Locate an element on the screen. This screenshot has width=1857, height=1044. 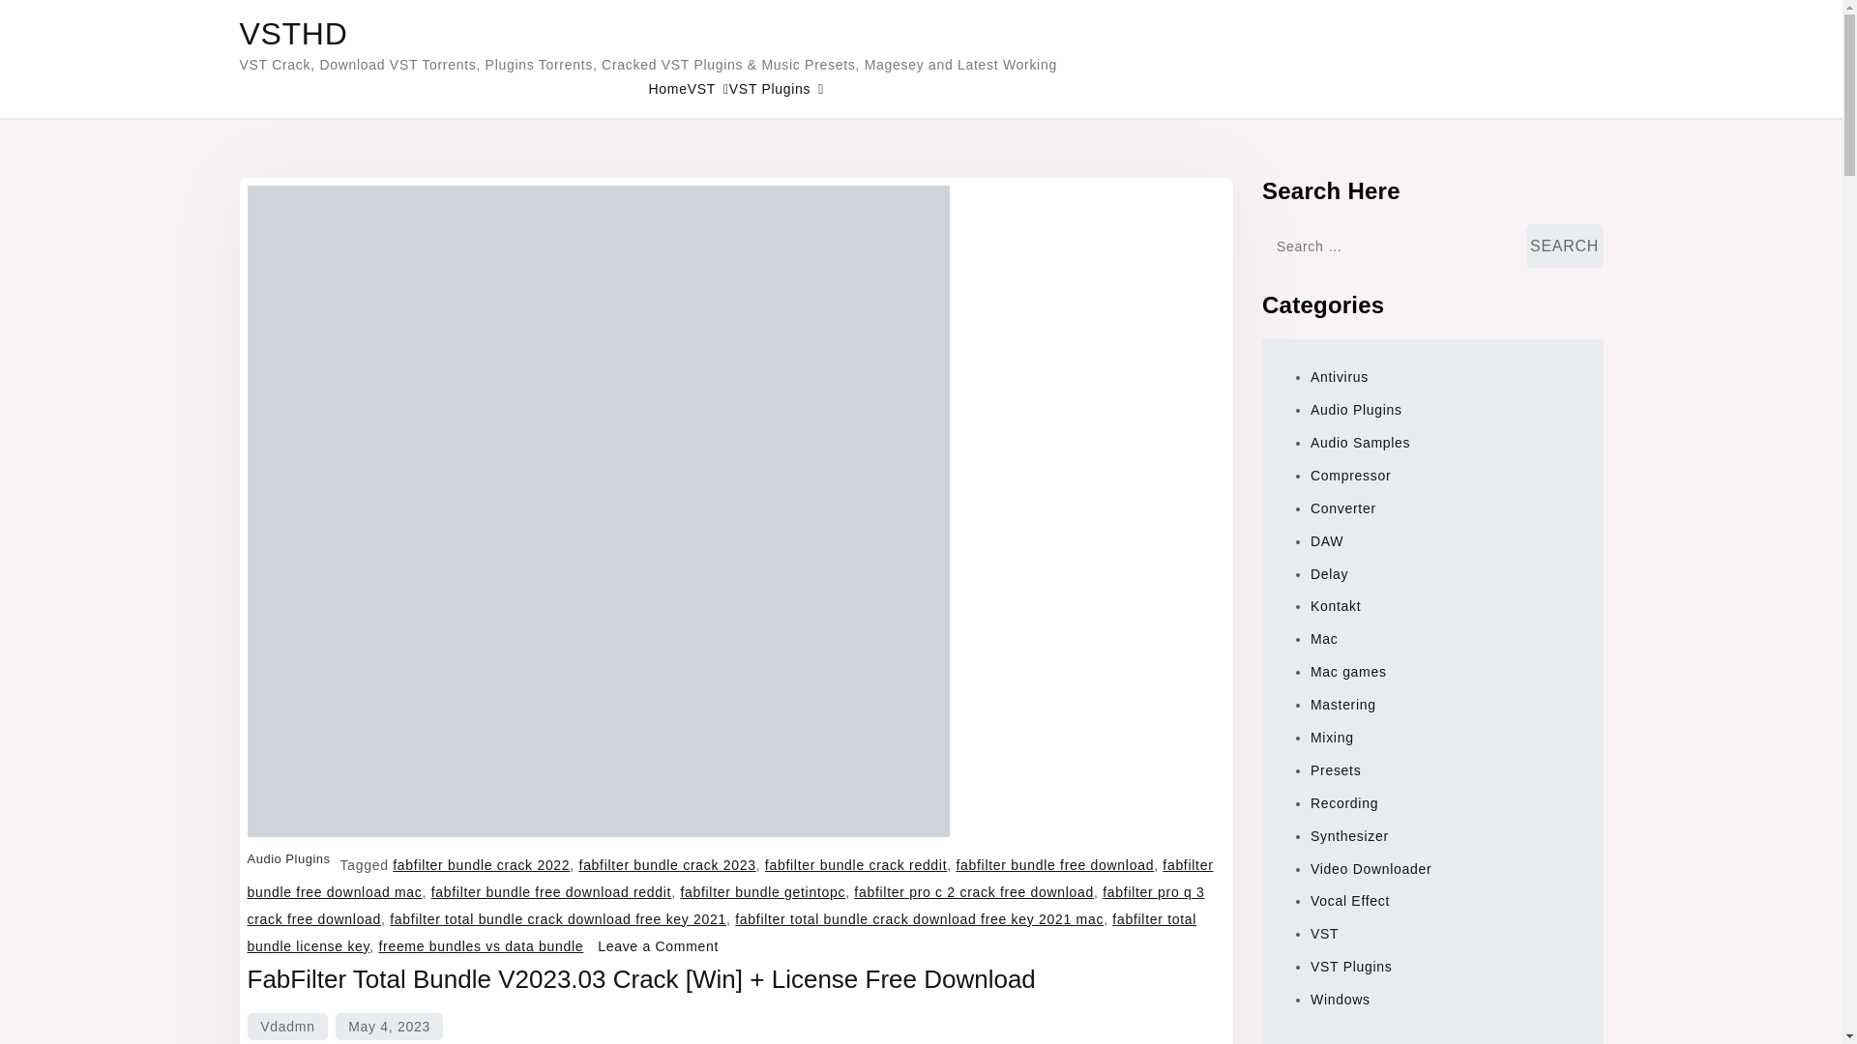
fabfilter bundle crack 2023 is located at coordinates (667, 864).